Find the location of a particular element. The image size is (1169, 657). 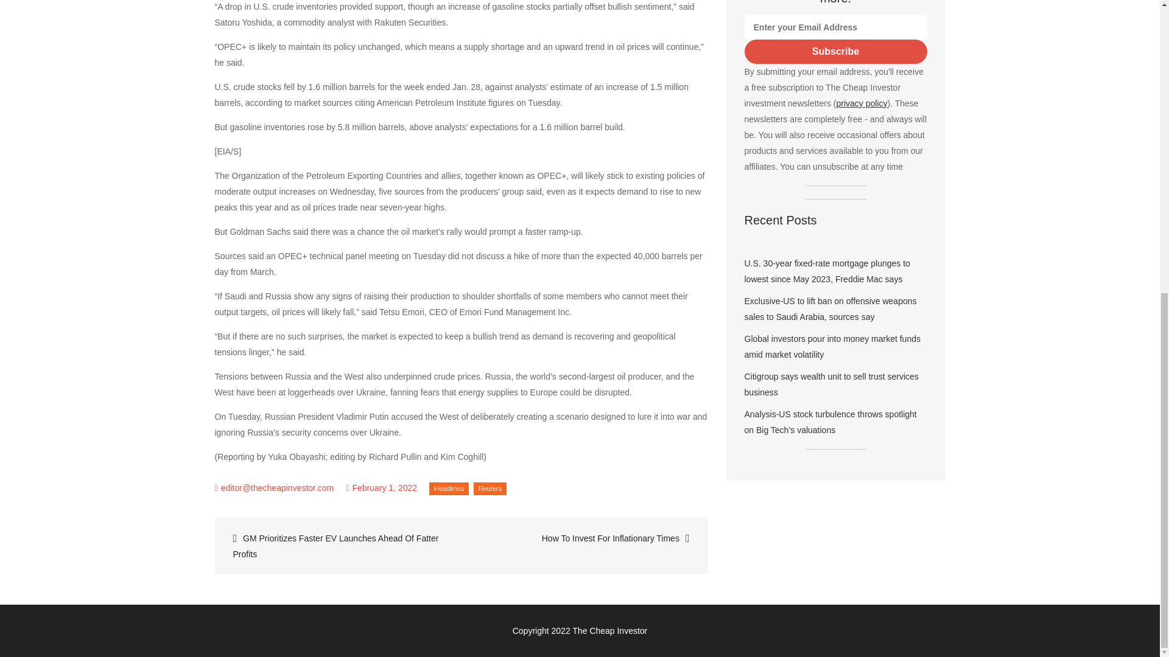

privacy policy is located at coordinates (861, 103).